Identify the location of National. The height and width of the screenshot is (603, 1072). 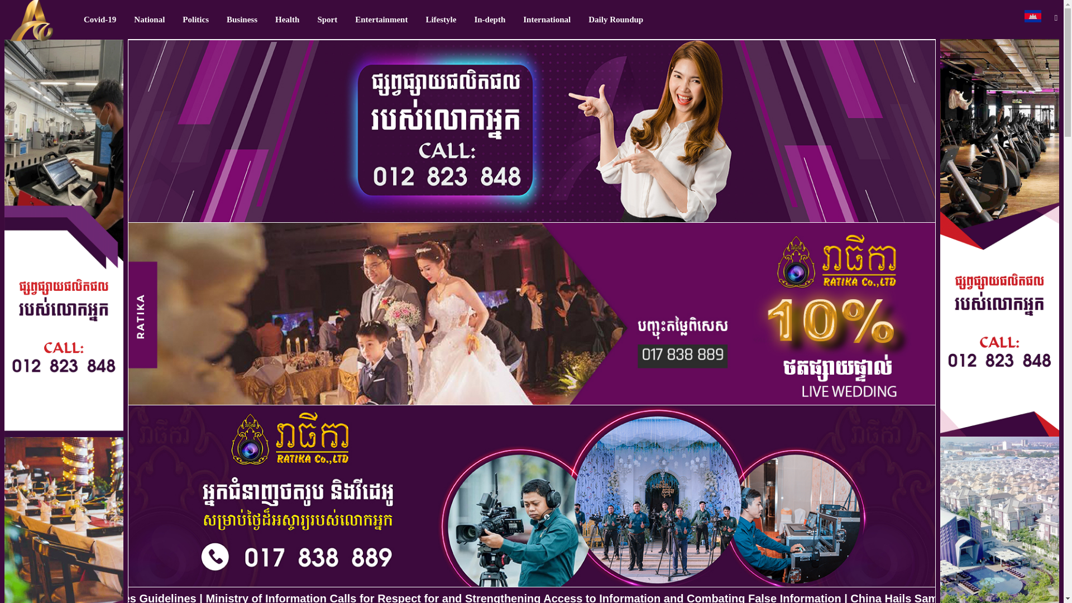
(150, 20).